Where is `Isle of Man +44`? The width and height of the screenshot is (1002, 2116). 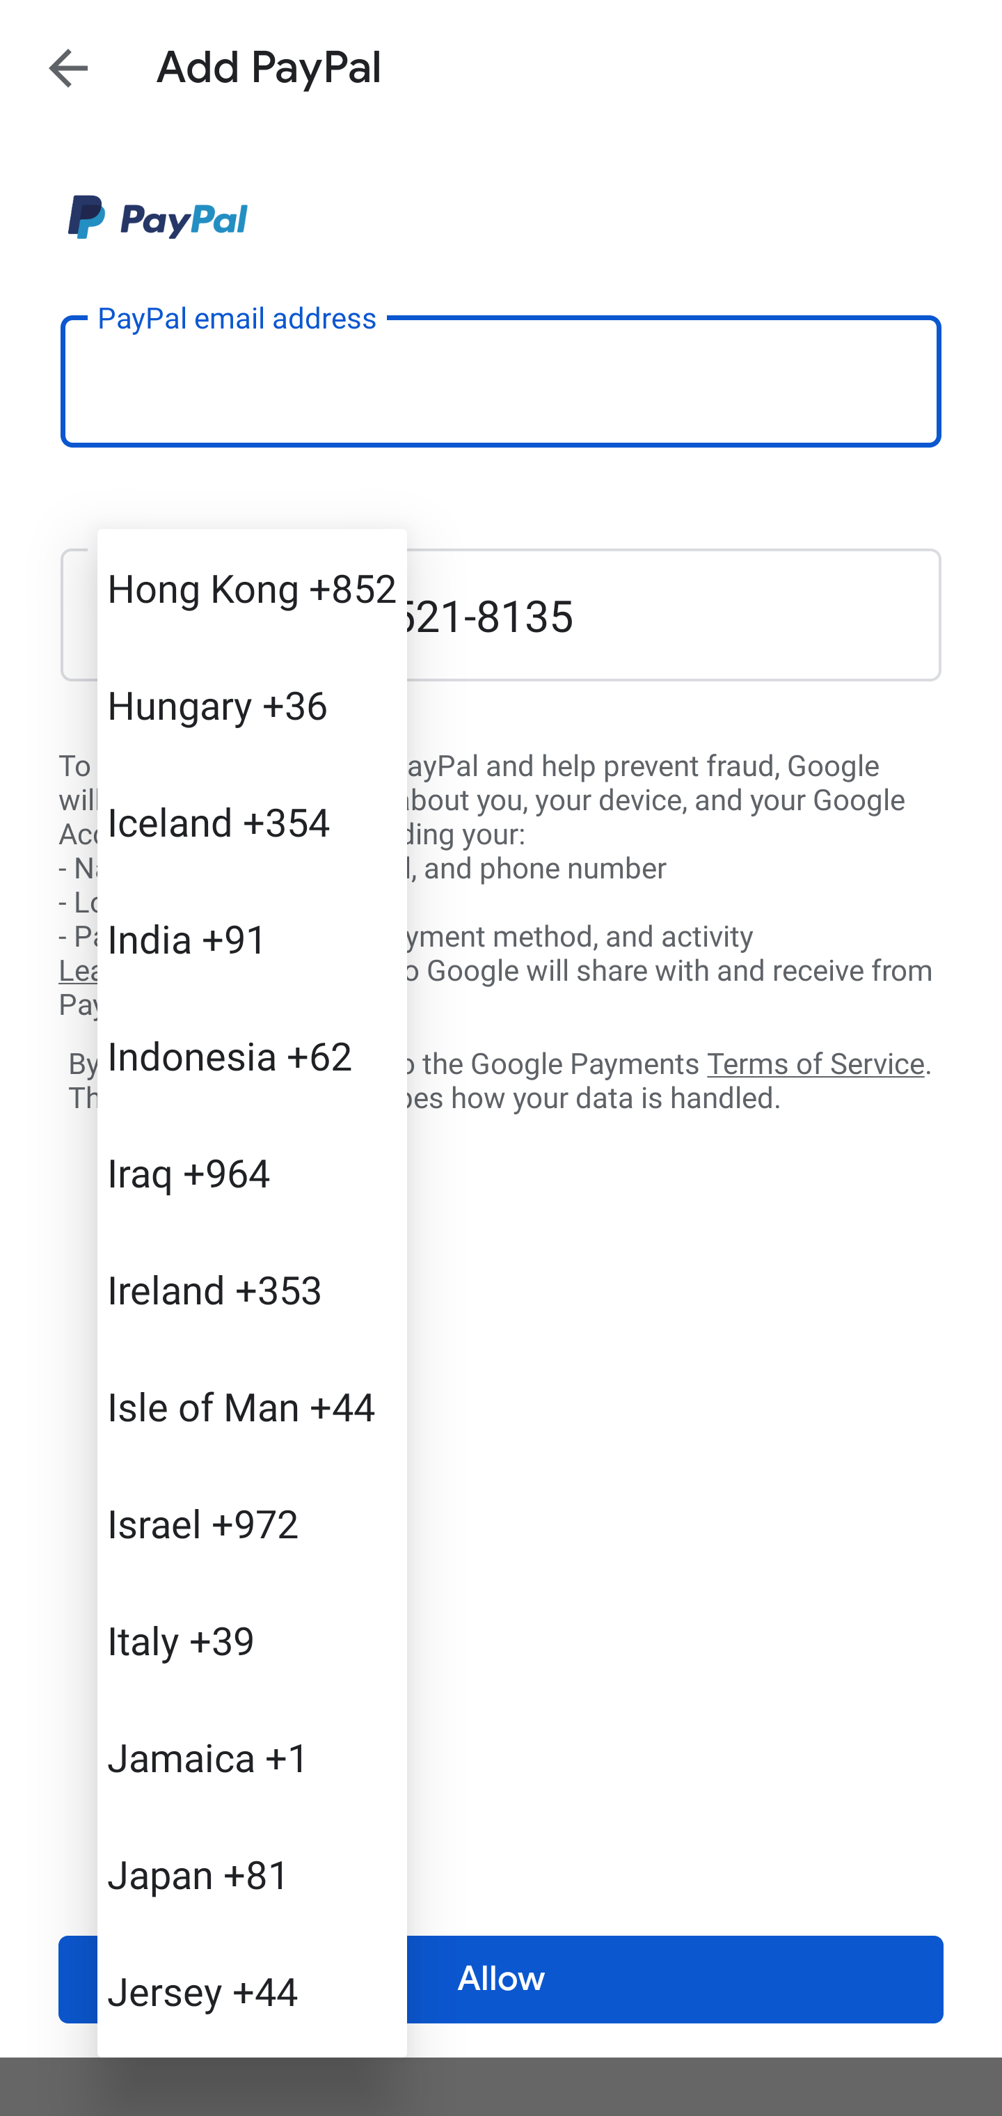 Isle of Man +44 is located at coordinates (252, 1406).